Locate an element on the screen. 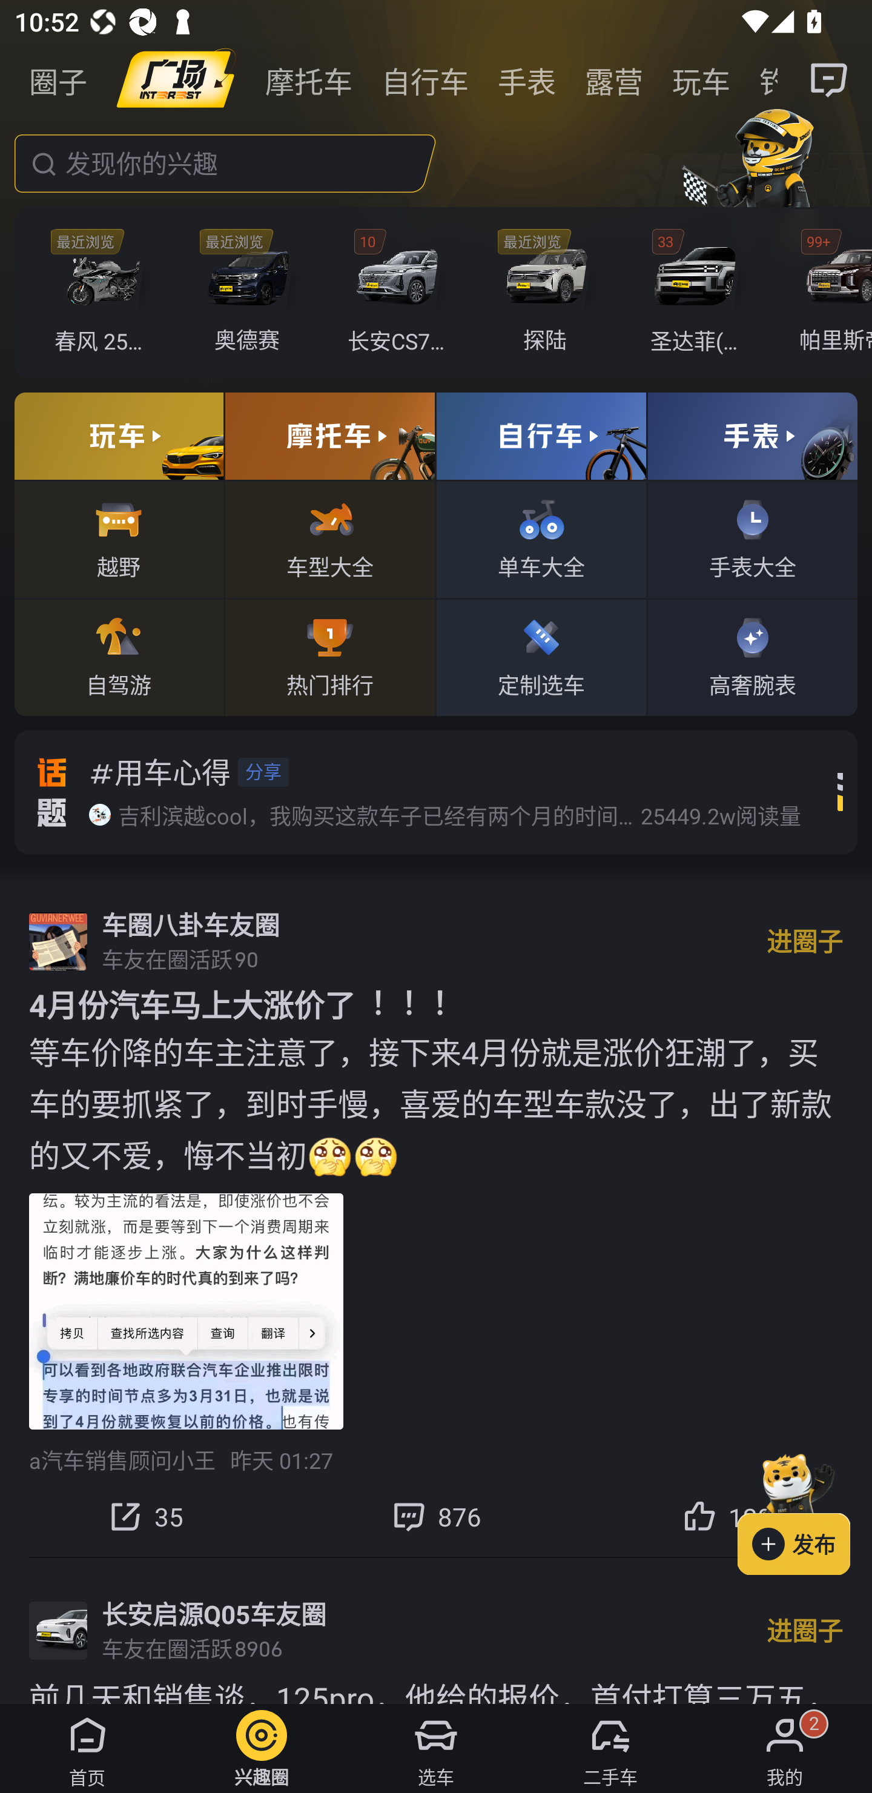 The width and height of the screenshot is (872, 1793). 高奢腕表 is located at coordinates (752, 657).